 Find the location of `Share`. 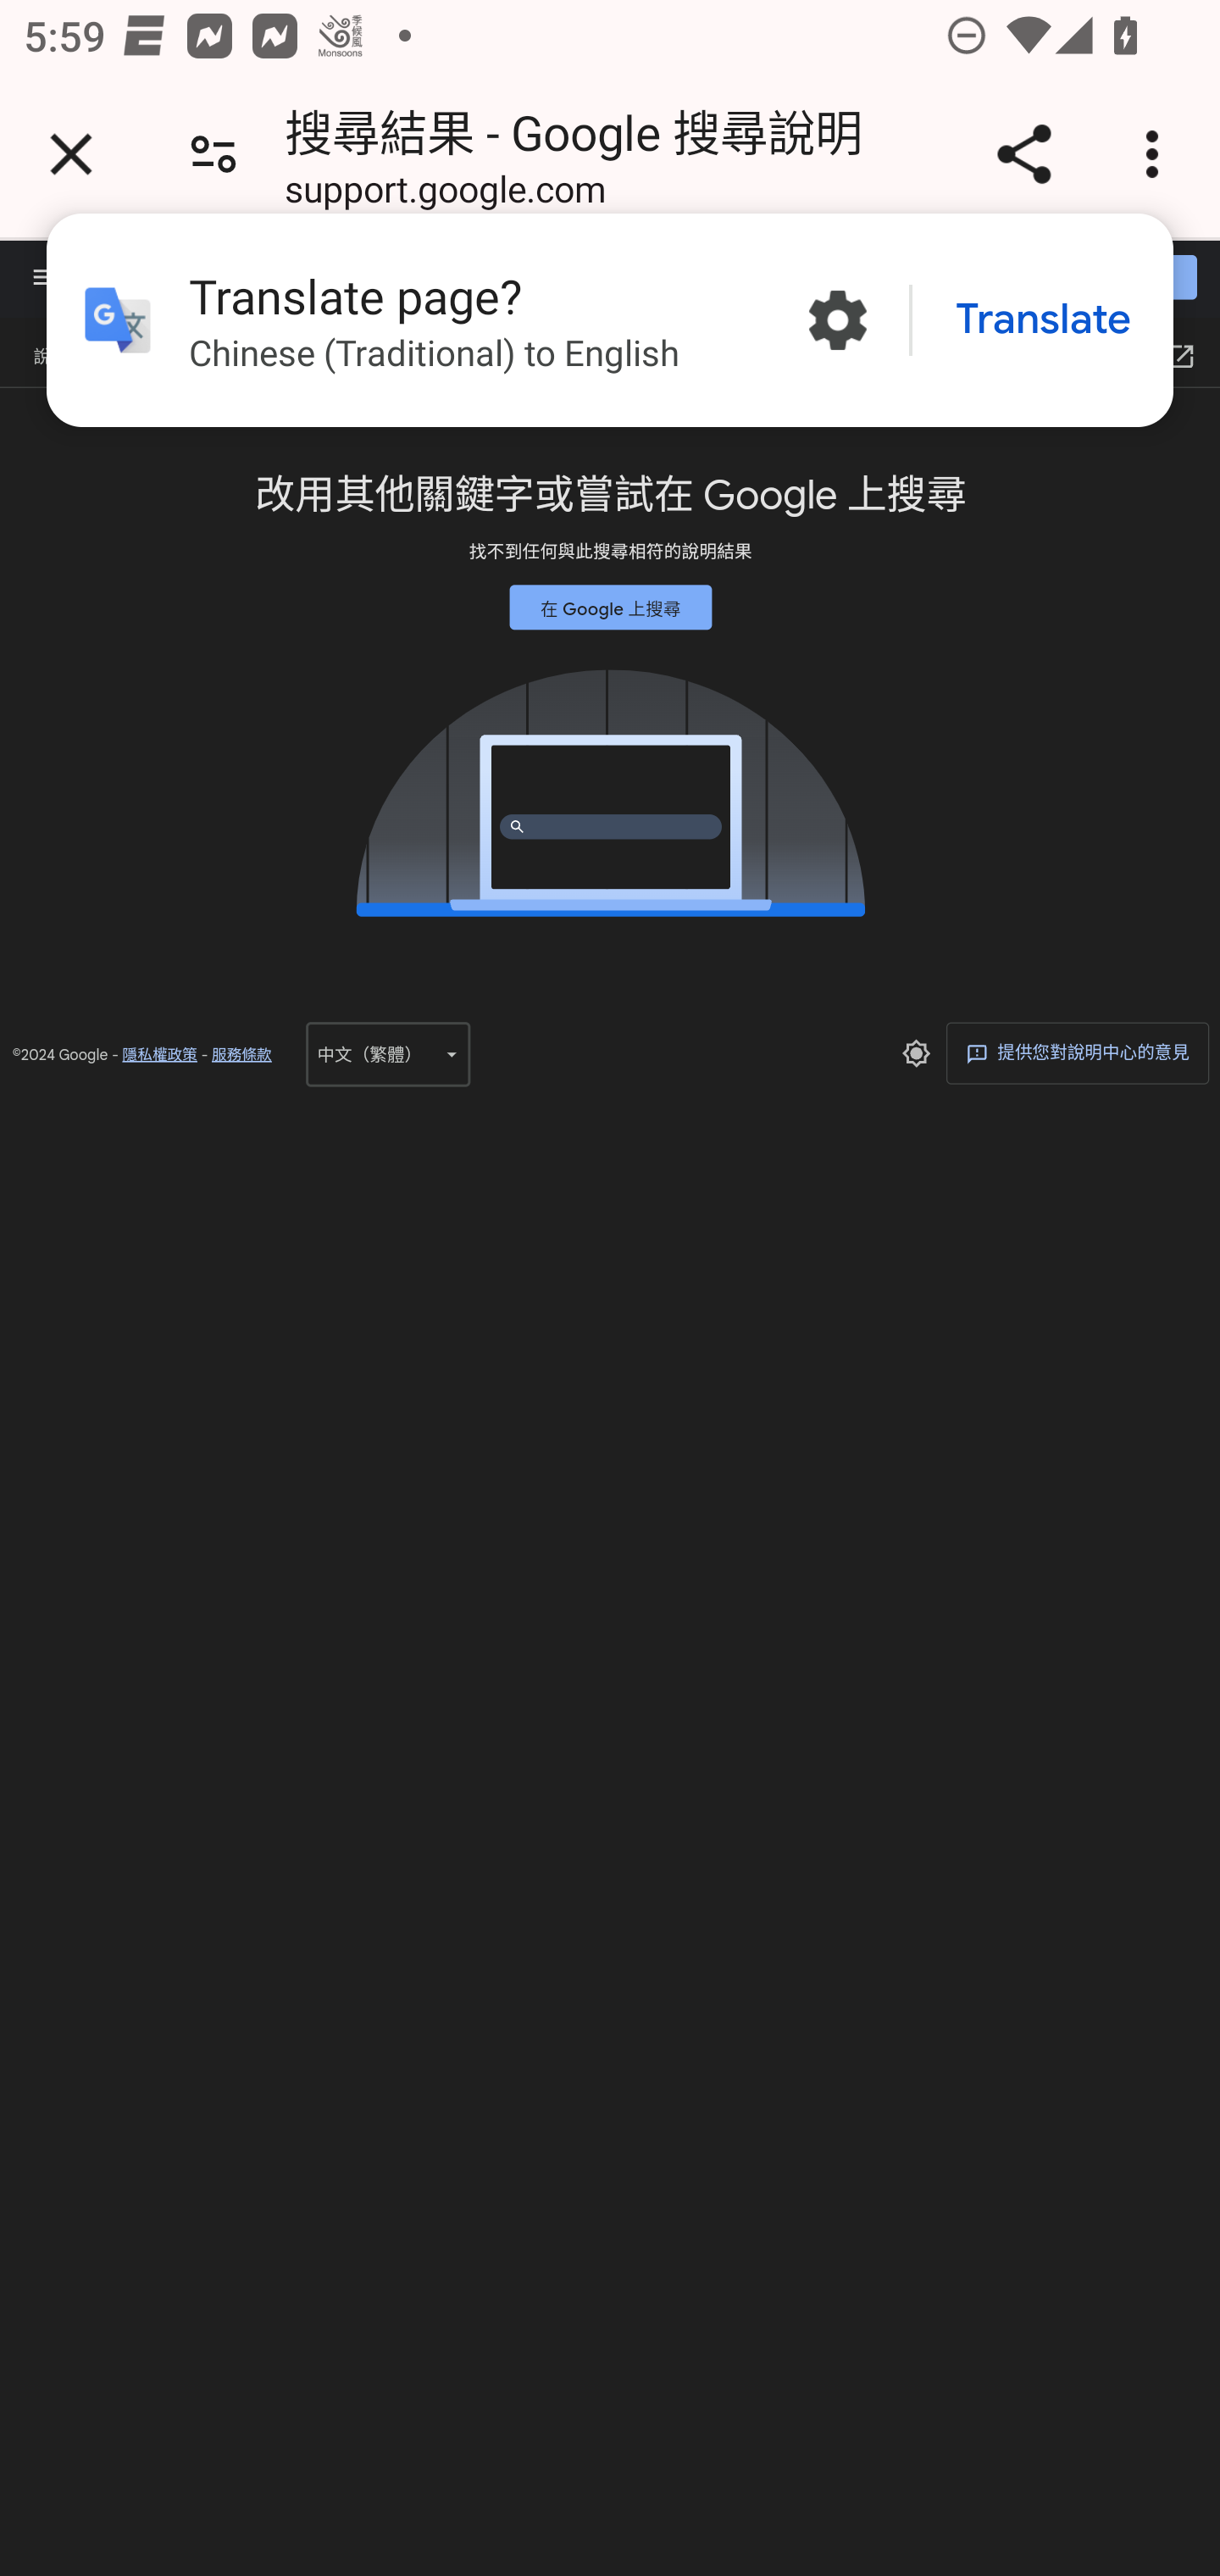

Share is located at coordinates (1023, 154).